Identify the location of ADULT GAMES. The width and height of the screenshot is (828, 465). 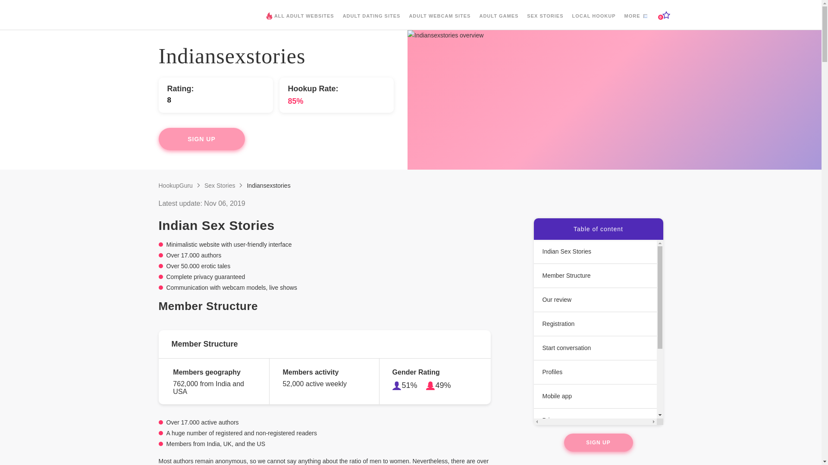
(499, 22).